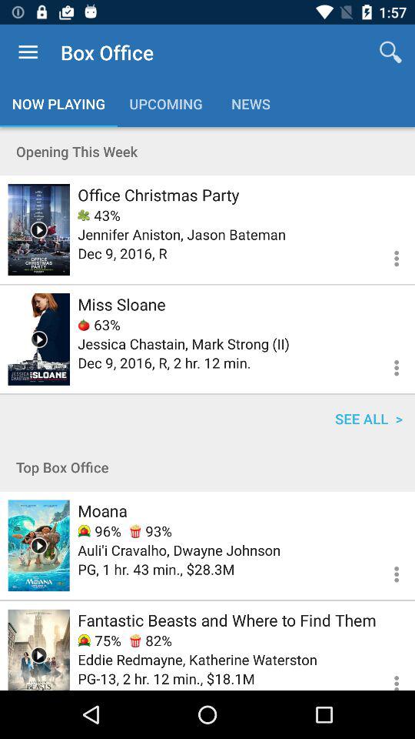 The image size is (415, 739). Describe the element at coordinates (38, 650) in the screenshot. I see `watch the trailer` at that location.